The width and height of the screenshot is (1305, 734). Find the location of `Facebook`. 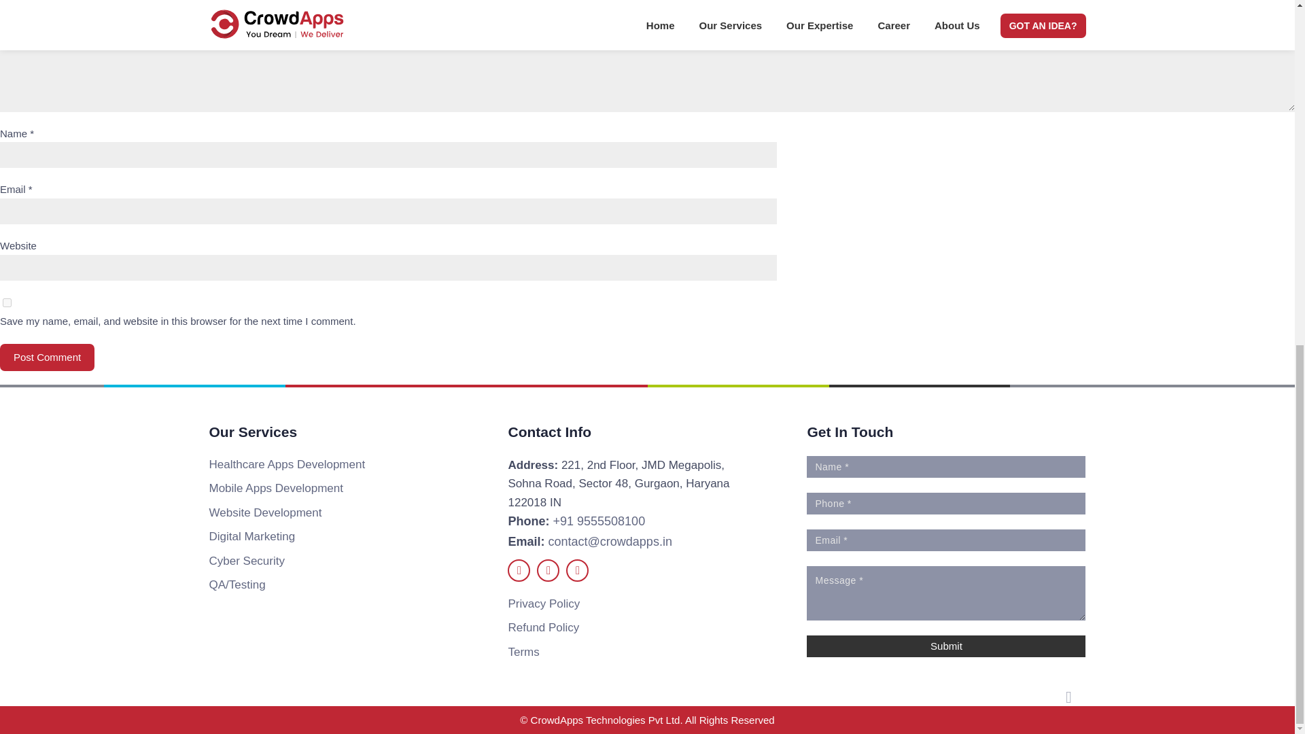

Facebook is located at coordinates (518, 570).